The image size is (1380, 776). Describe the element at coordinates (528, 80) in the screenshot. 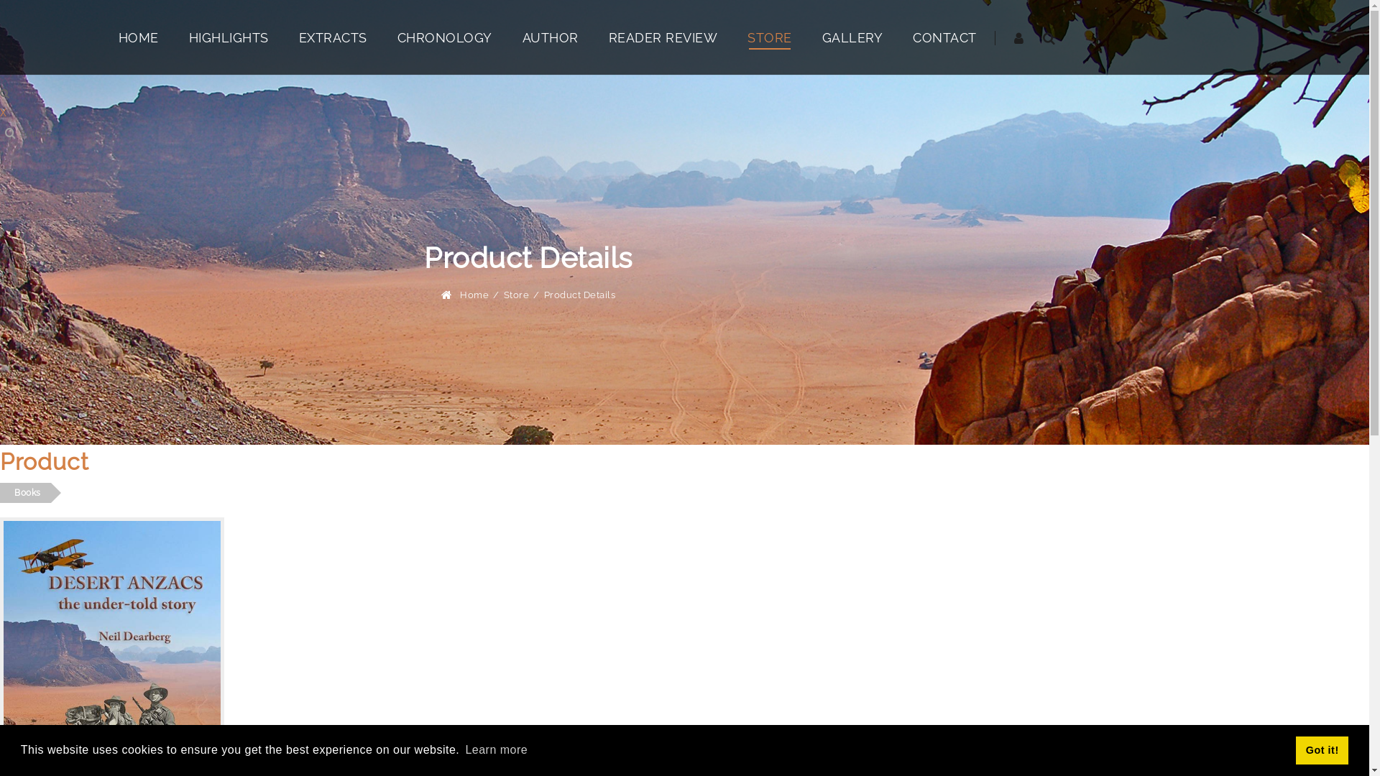

I see `Desert Anzacs` at that location.